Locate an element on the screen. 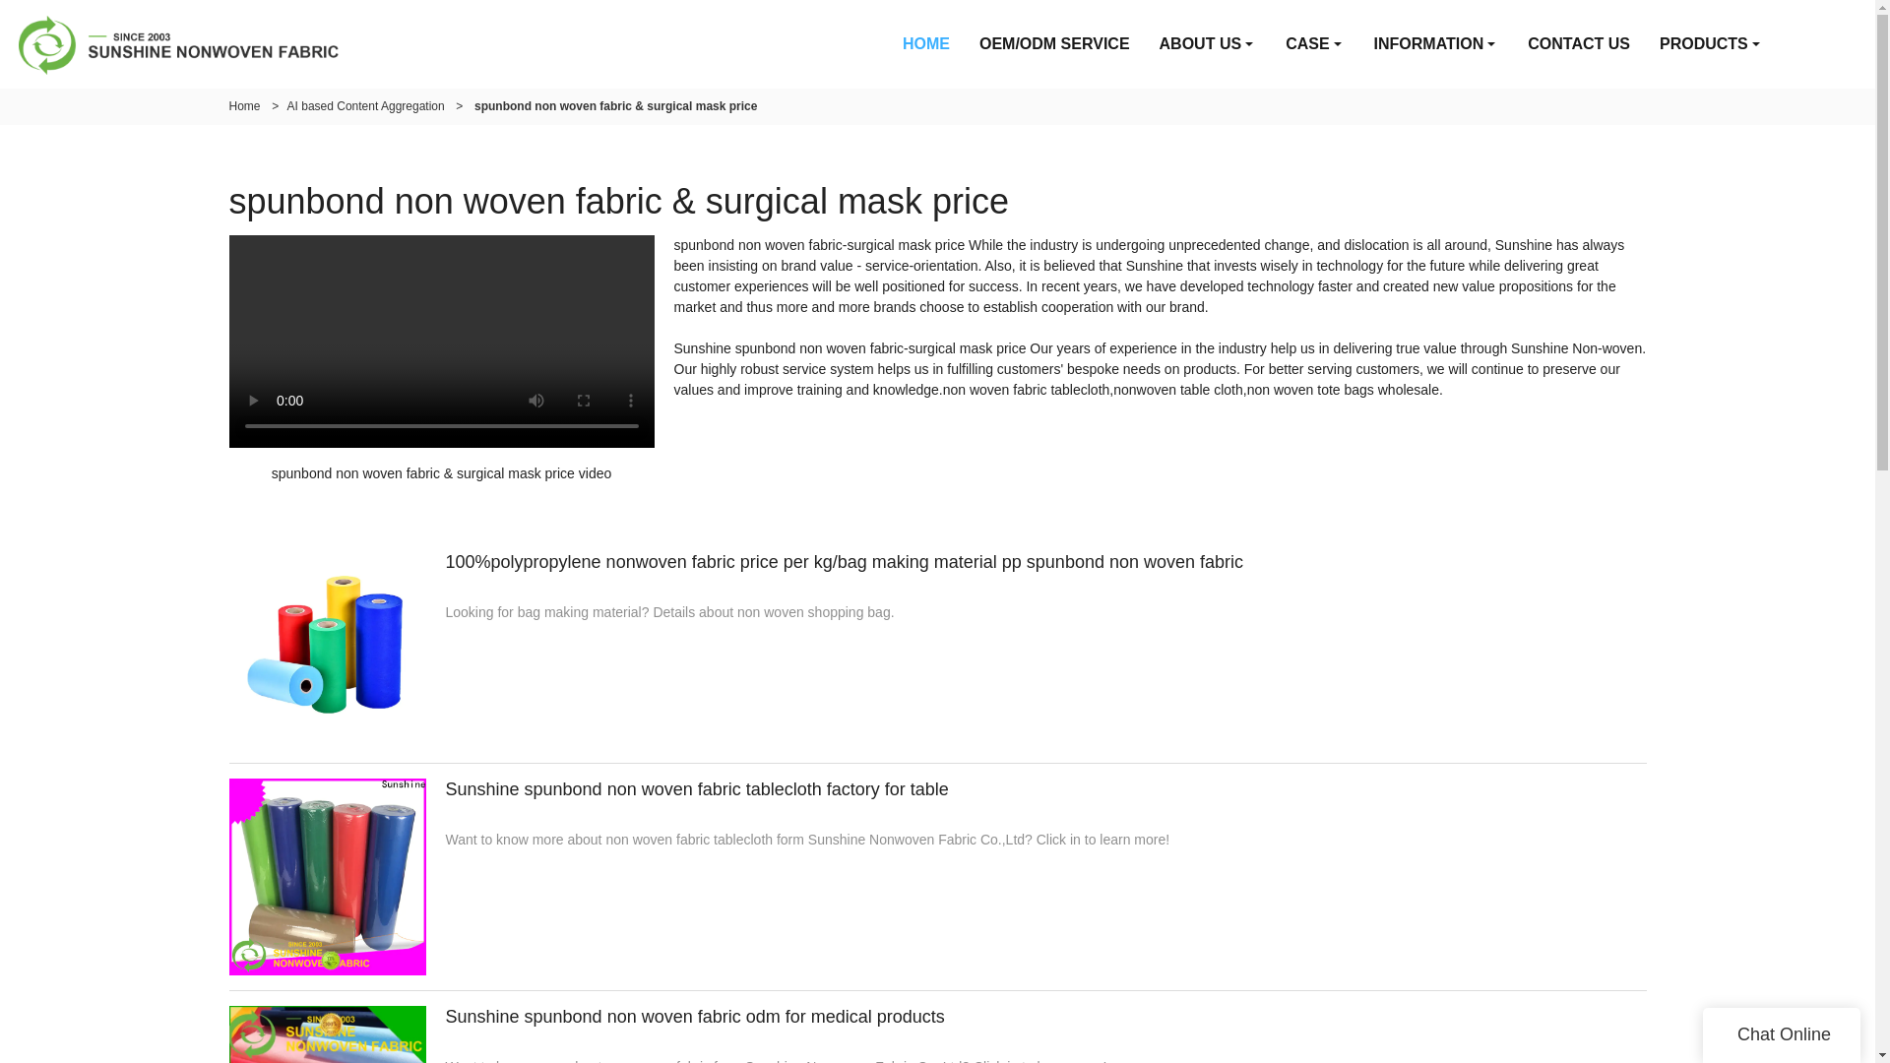 Image resolution: width=1890 pixels, height=1063 pixels. HOME is located at coordinates (925, 43).